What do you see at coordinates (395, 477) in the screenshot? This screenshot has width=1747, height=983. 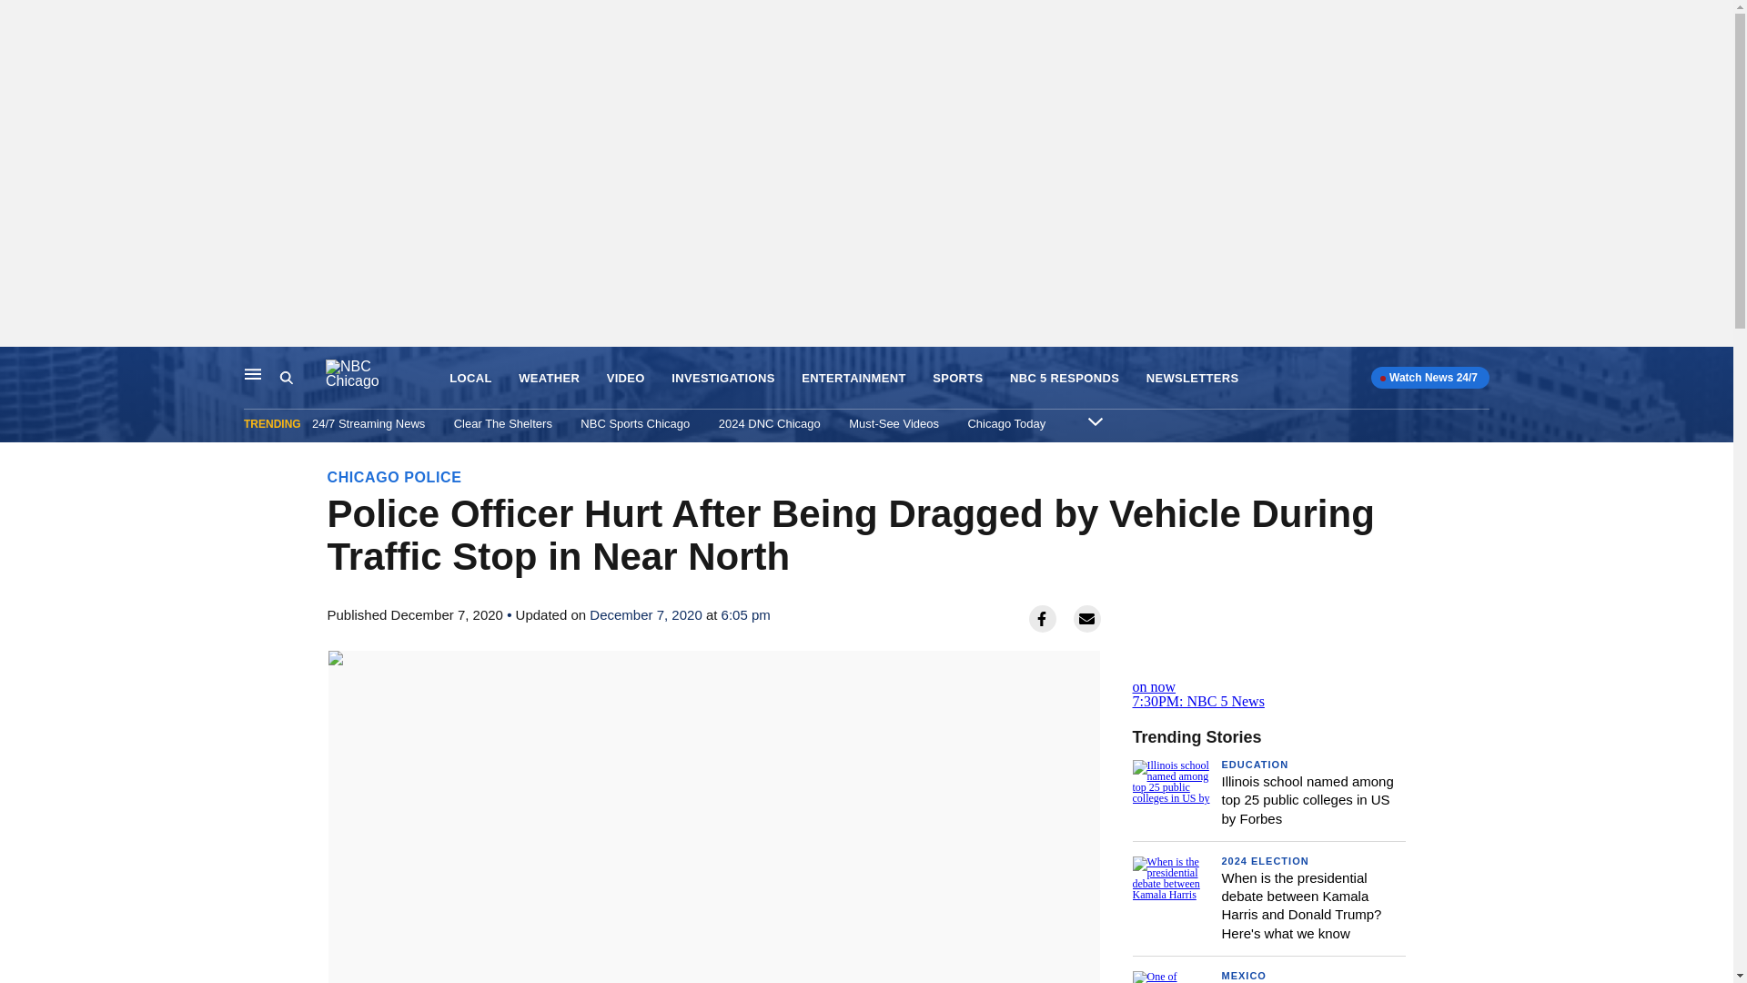 I see `CHICAGO POLICE` at bounding box center [395, 477].